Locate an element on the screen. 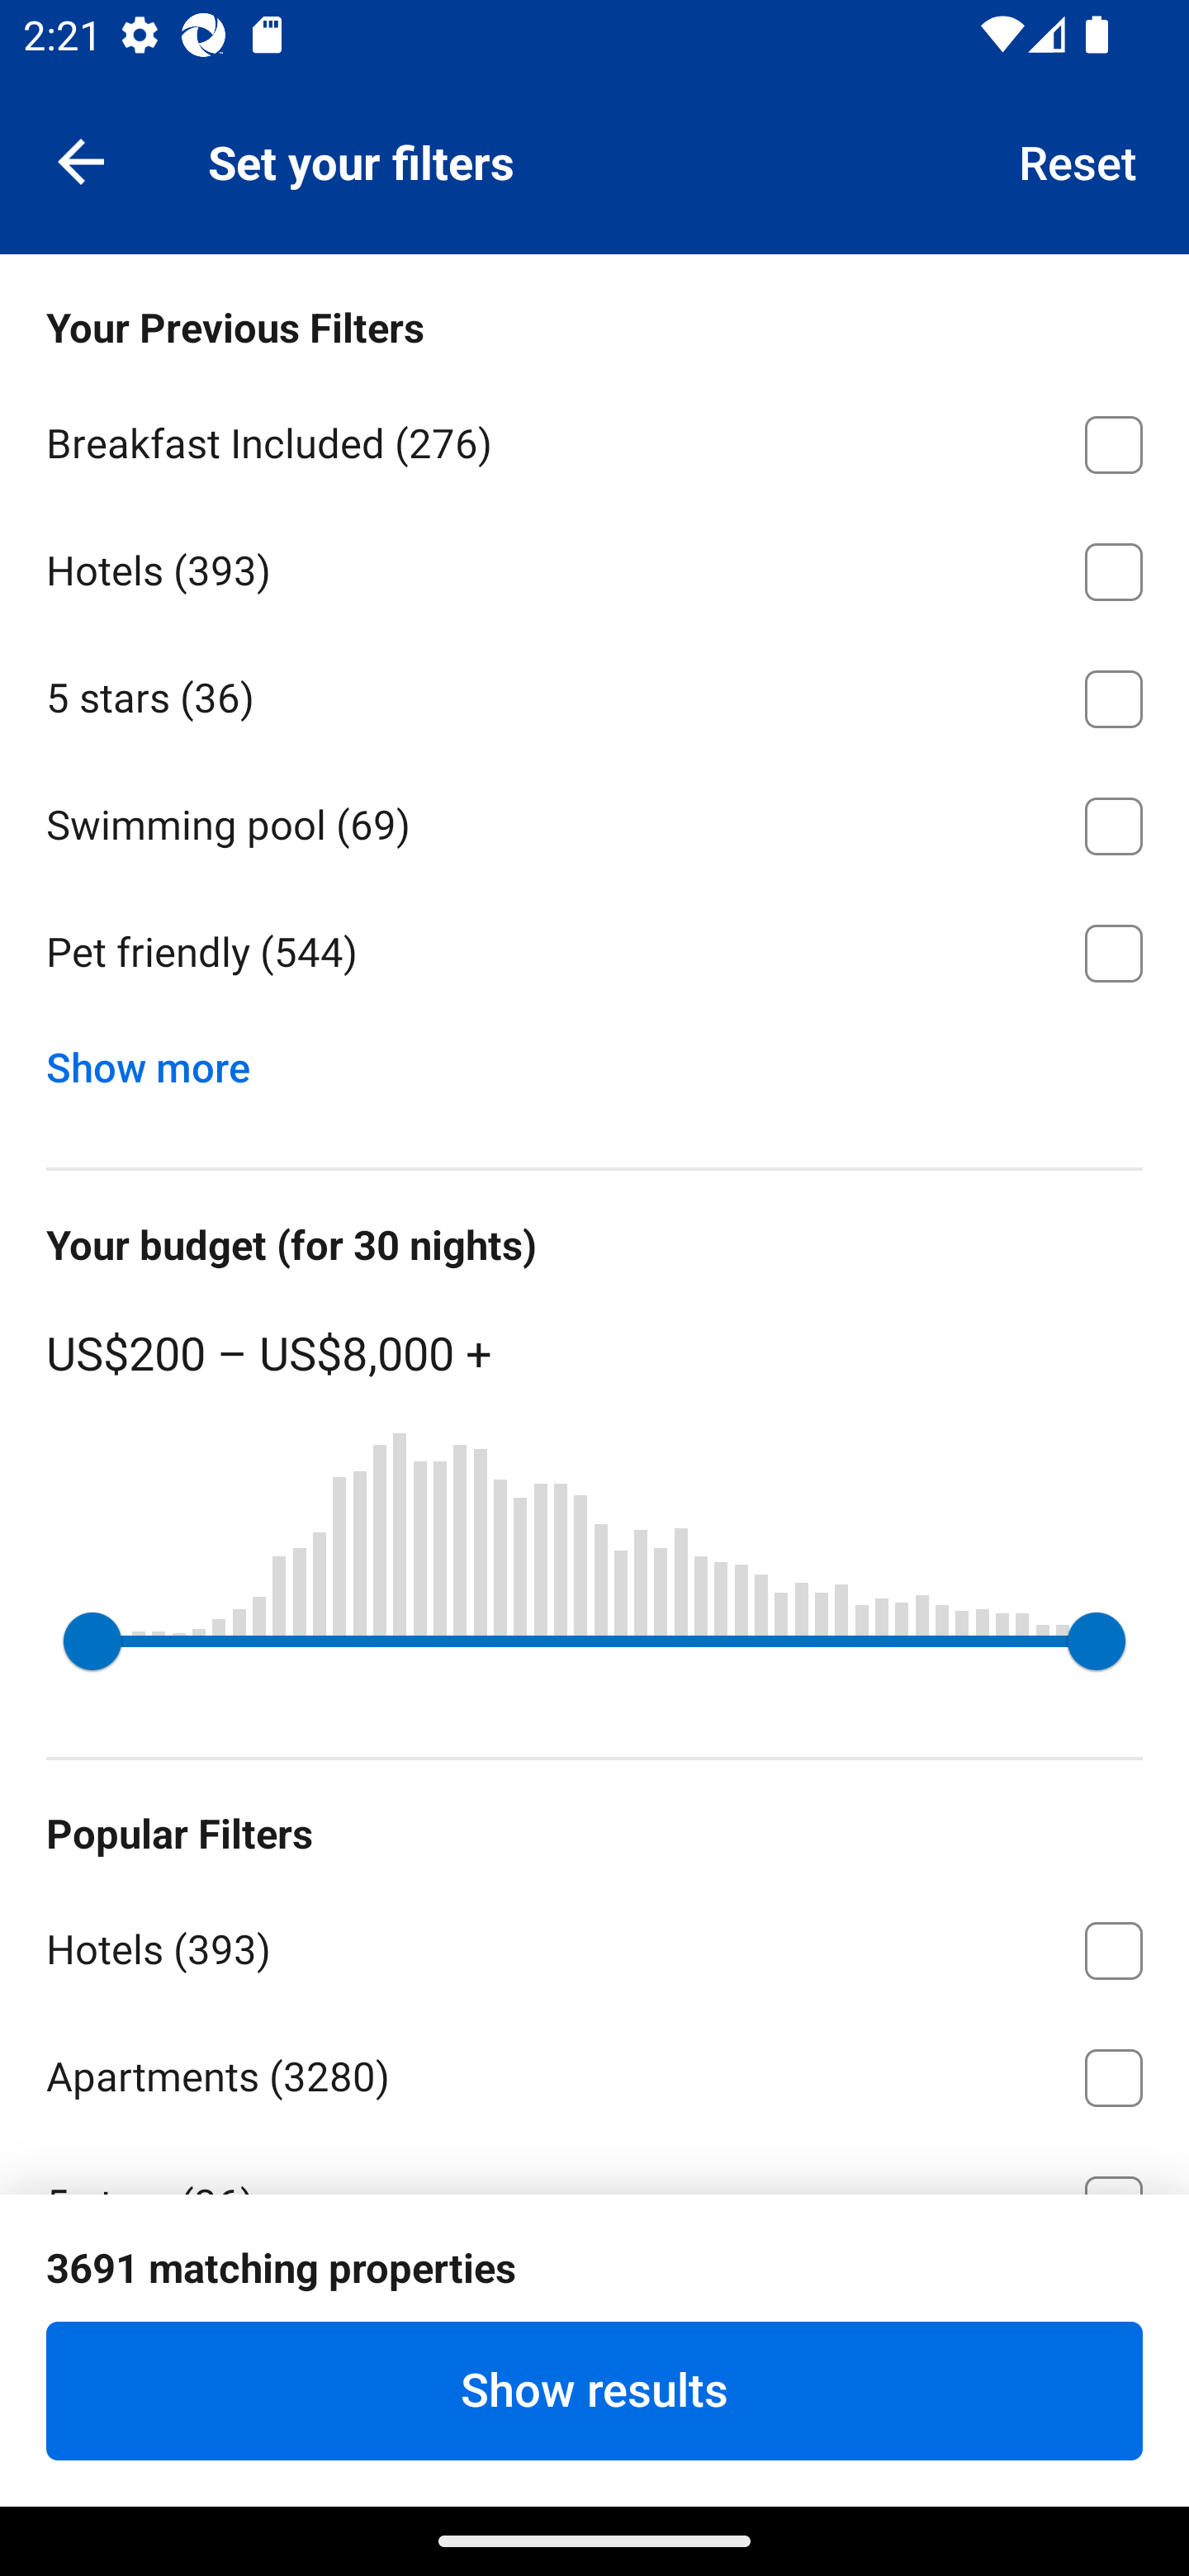 Image resolution: width=1189 pixels, height=2576 pixels. Swimming pool ⁦(69) is located at coordinates (594, 821).